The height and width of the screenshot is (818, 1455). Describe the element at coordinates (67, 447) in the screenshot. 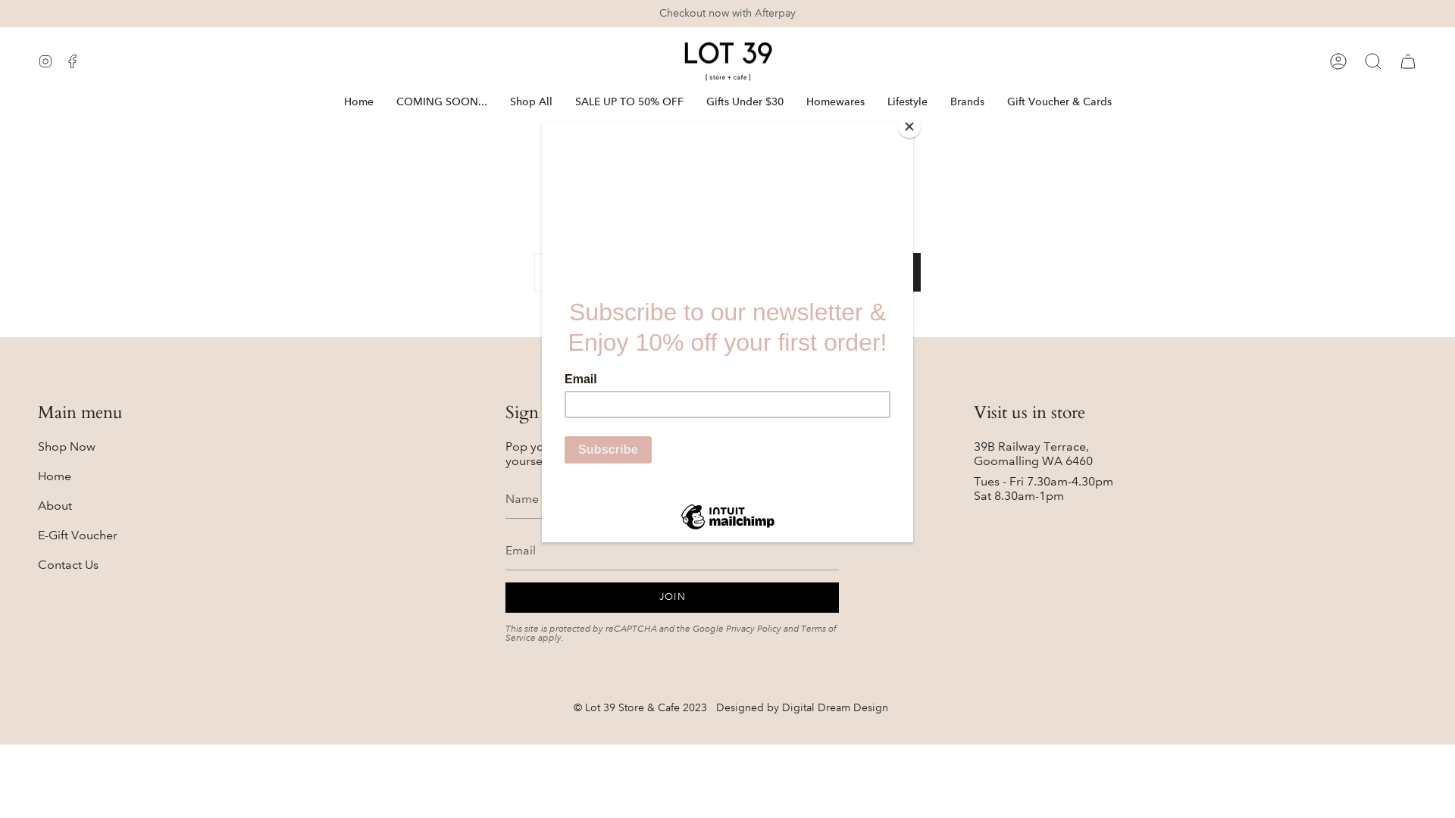

I see `Shop Now` at that location.